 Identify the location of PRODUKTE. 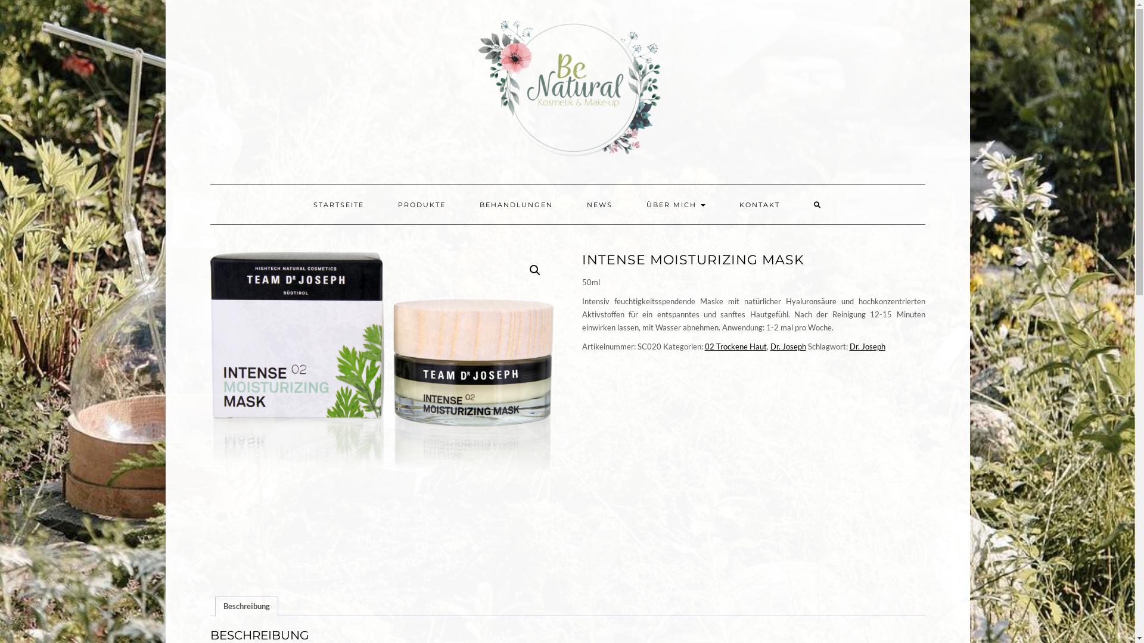
(422, 205).